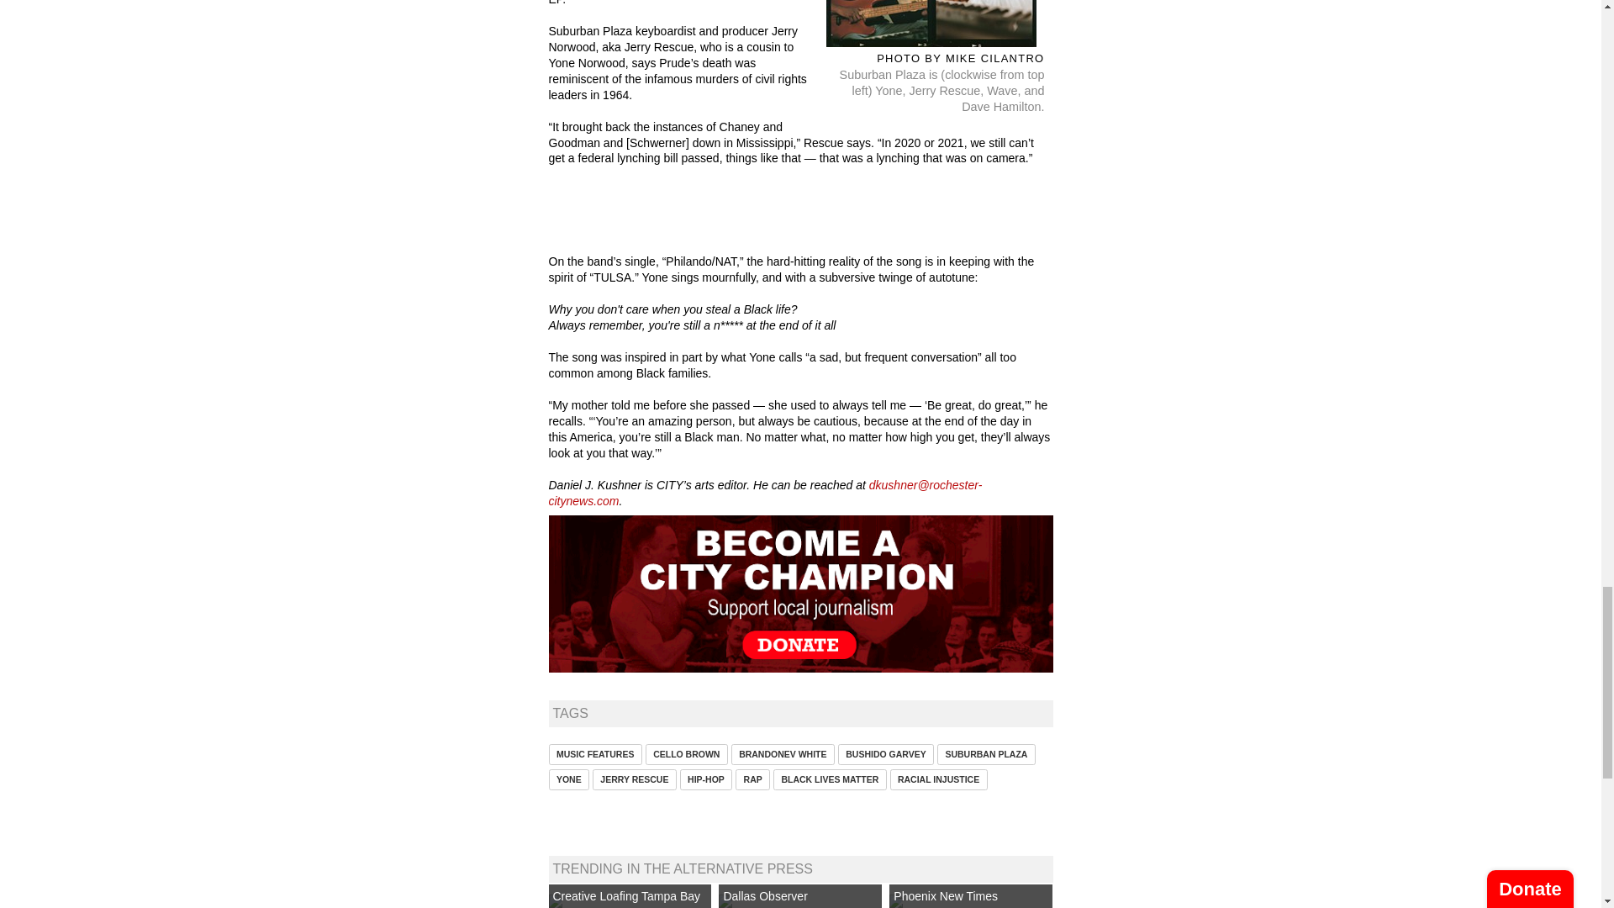  I want to click on BUSHIDO GARVEY, so click(886, 754).